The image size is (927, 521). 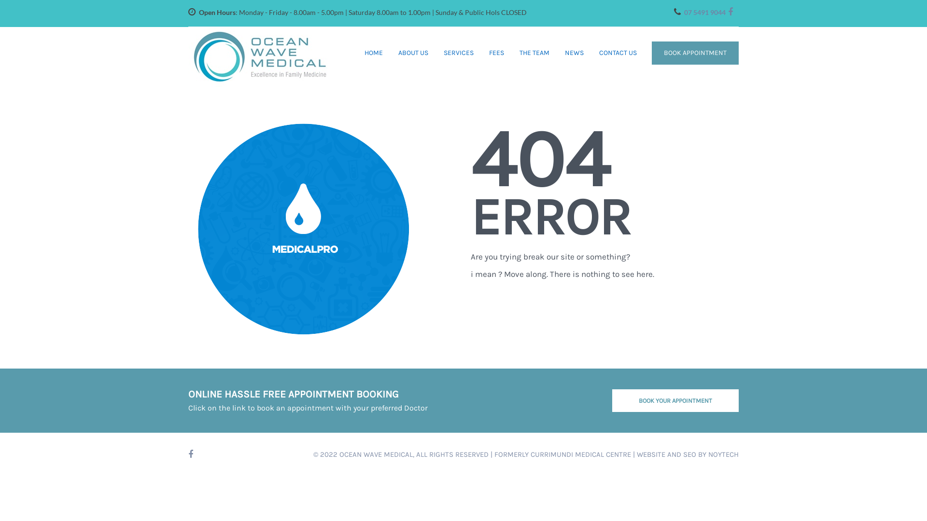 I want to click on FEES, so click(x=496, y=53).